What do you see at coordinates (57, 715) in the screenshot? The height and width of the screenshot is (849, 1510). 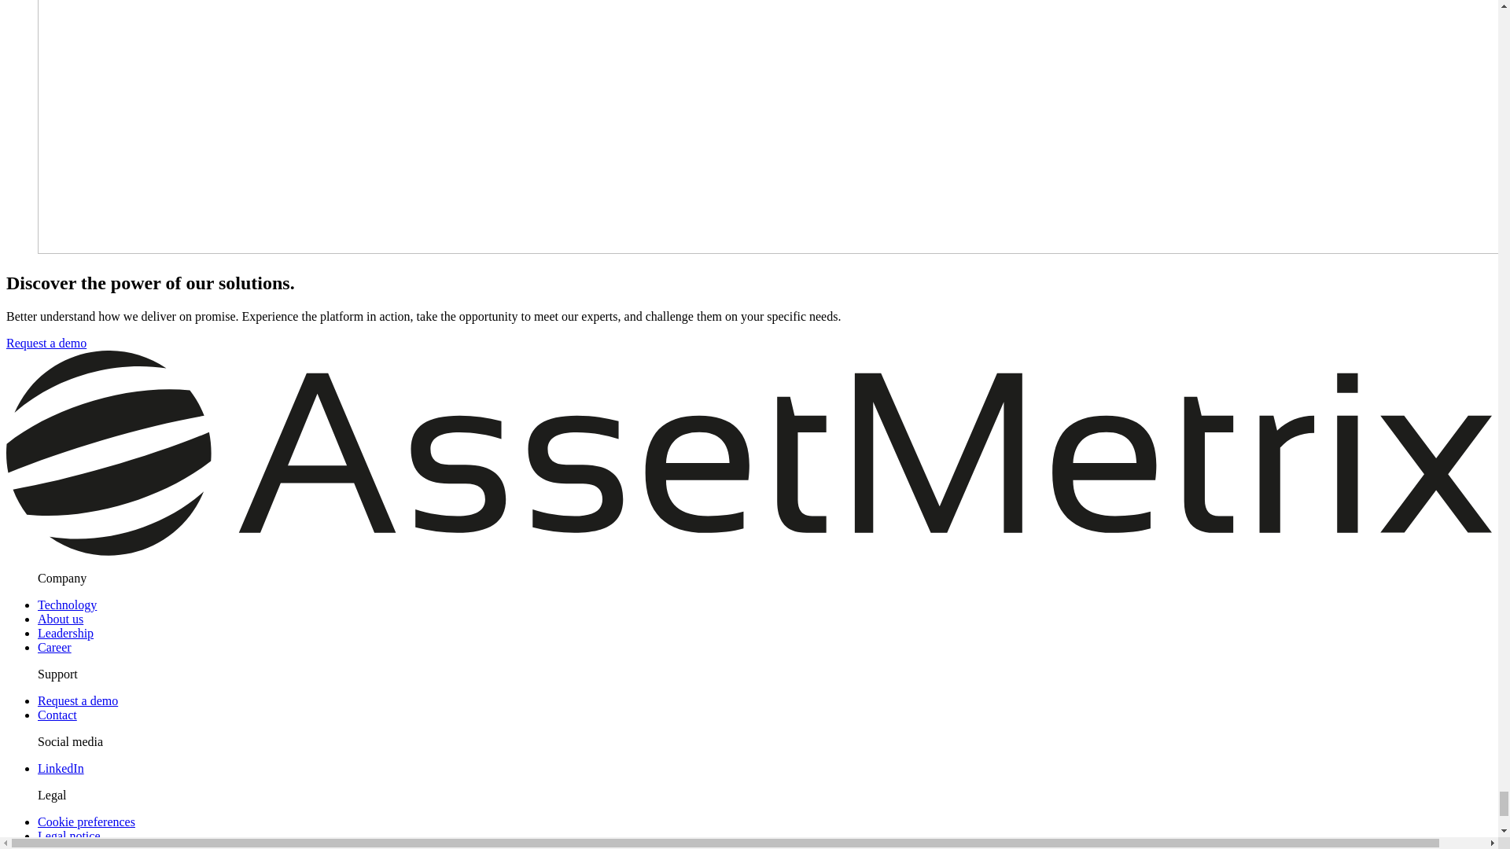 I see `Contact` at bounding box center [57, 715].